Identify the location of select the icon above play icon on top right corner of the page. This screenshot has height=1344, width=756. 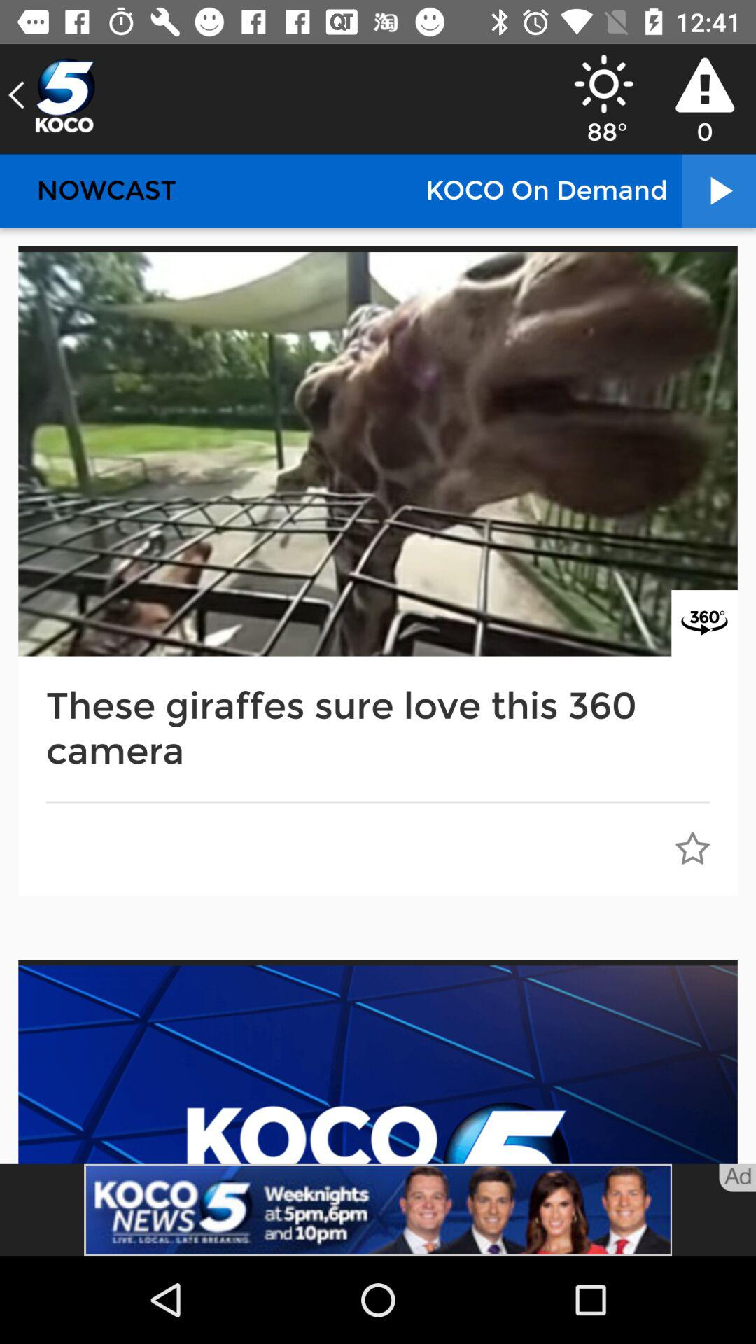
(704, 85).